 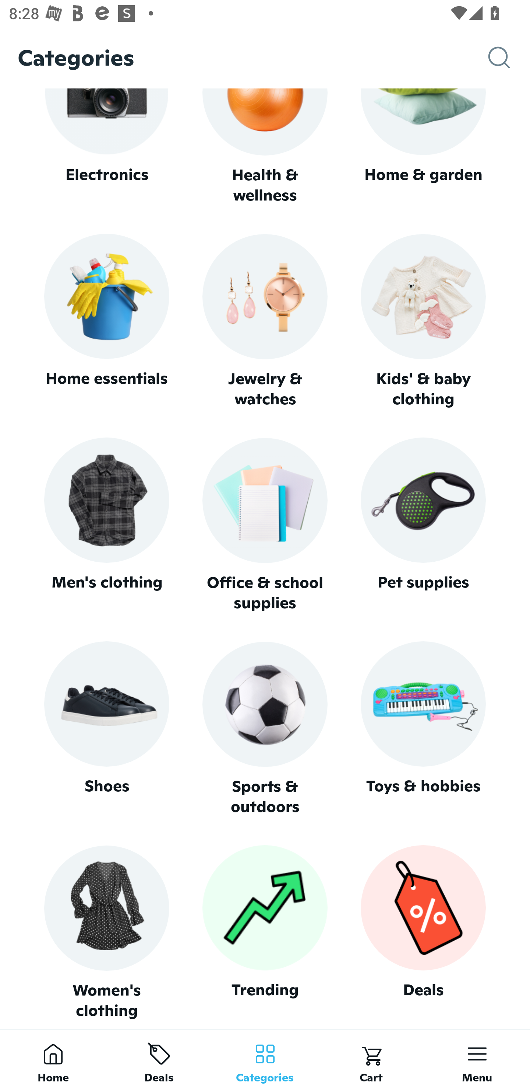 What do you see at coordinates (423, 322) in the screenshot?
I see `Kids' & baby clothing` at bounding box center [423, 322].